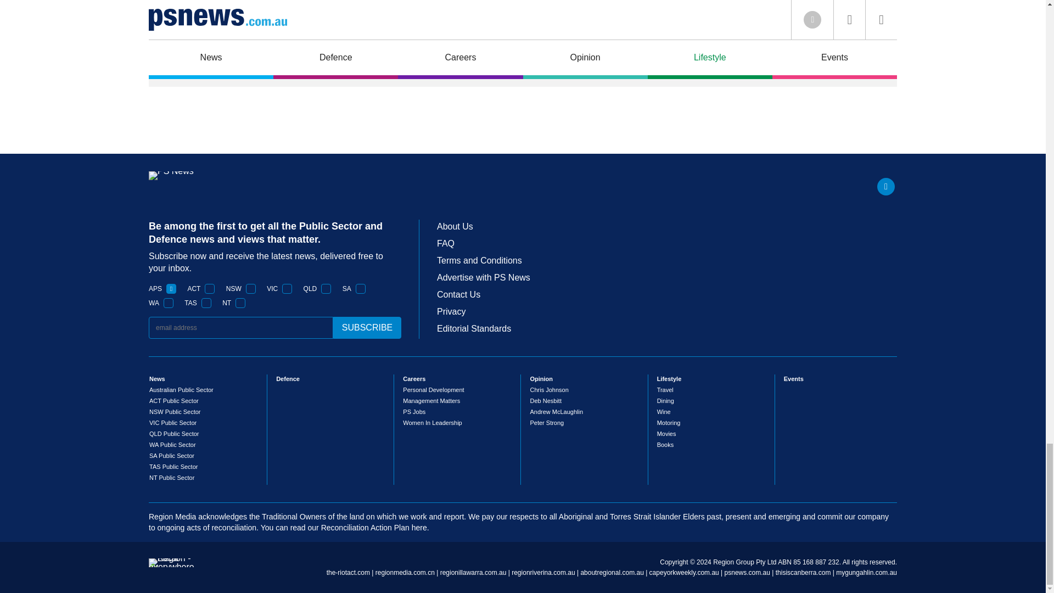  What do you see at coordinates (171, 567) in the screenshot?
I see `Region - Local everywhere` at bounding box center [171, 567].